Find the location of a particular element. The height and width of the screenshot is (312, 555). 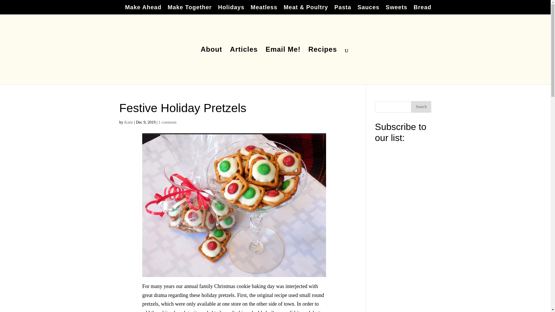

Sauces is located at coordinates (368, 9).